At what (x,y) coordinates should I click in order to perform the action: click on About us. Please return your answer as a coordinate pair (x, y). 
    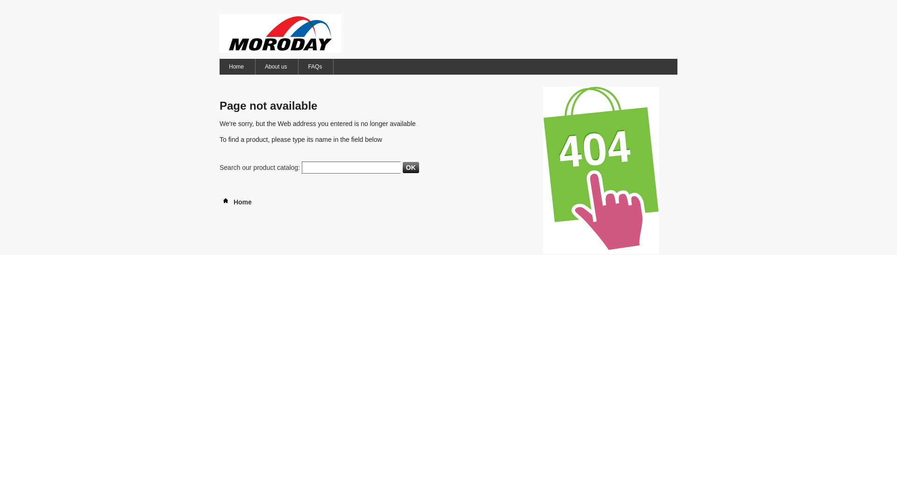
    Looking at the image, I should click on (277, 67).